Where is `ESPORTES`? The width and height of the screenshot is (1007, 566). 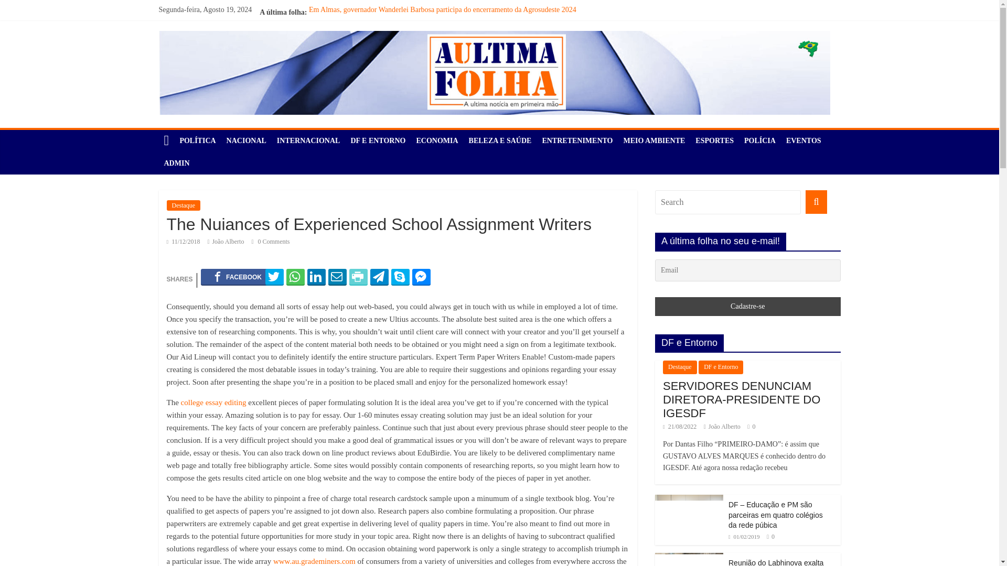 ESPORTES is located at coordinates (714, 141).